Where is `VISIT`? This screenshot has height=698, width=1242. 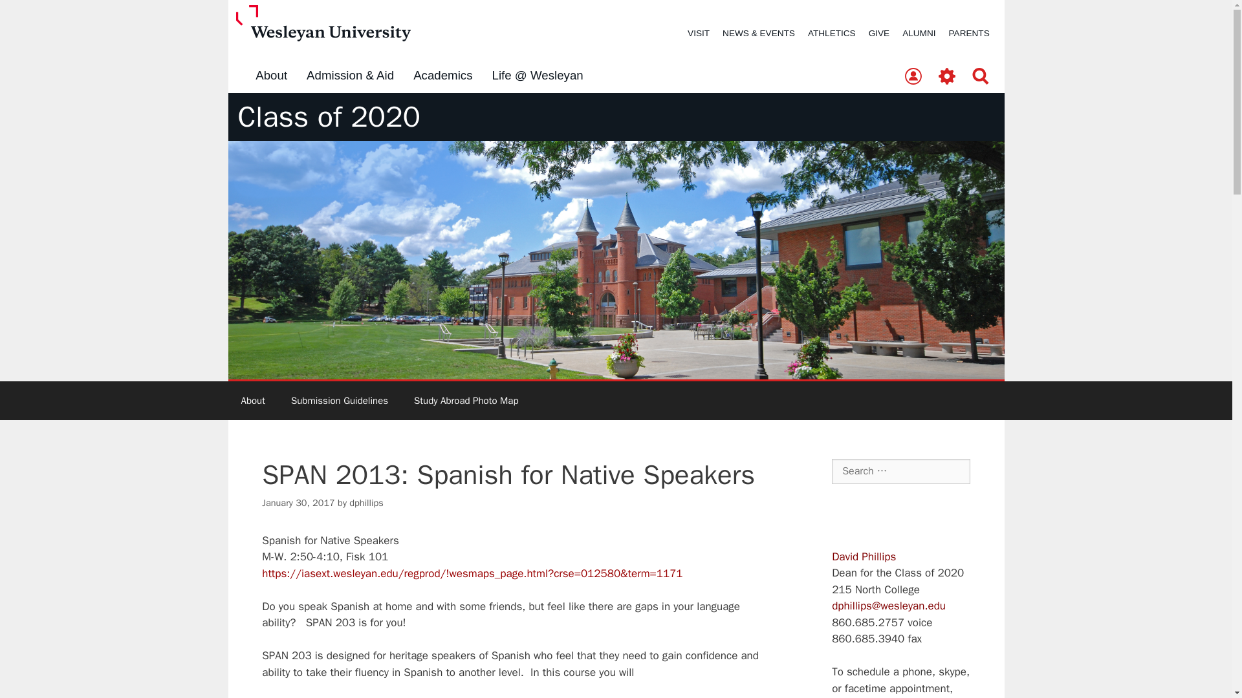 VISIT is located at coordinates (699, 33).